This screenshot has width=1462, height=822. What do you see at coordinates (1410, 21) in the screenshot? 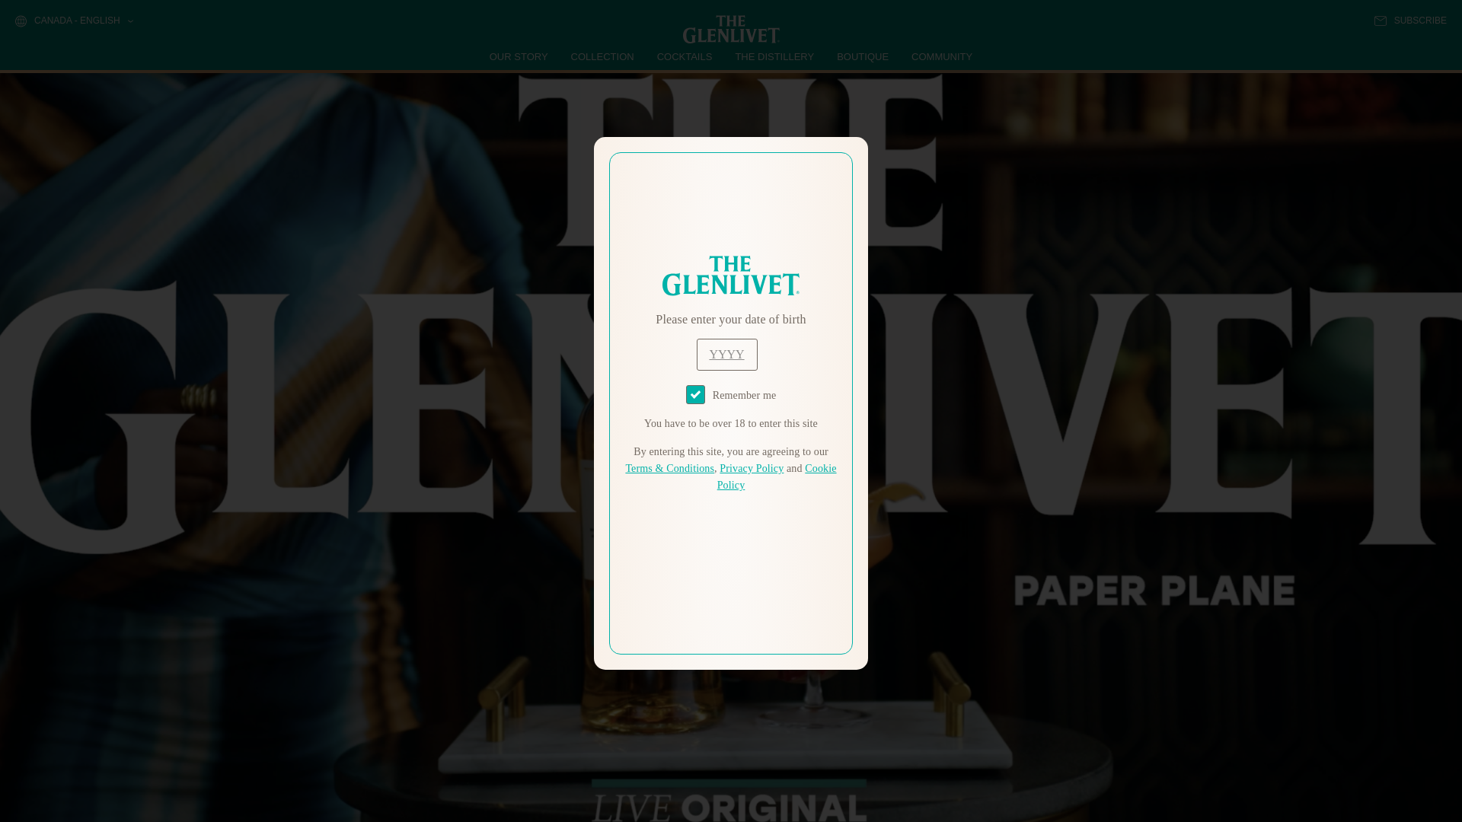
I see `SUBSCRIBE` at bounding box center [1410, 21].